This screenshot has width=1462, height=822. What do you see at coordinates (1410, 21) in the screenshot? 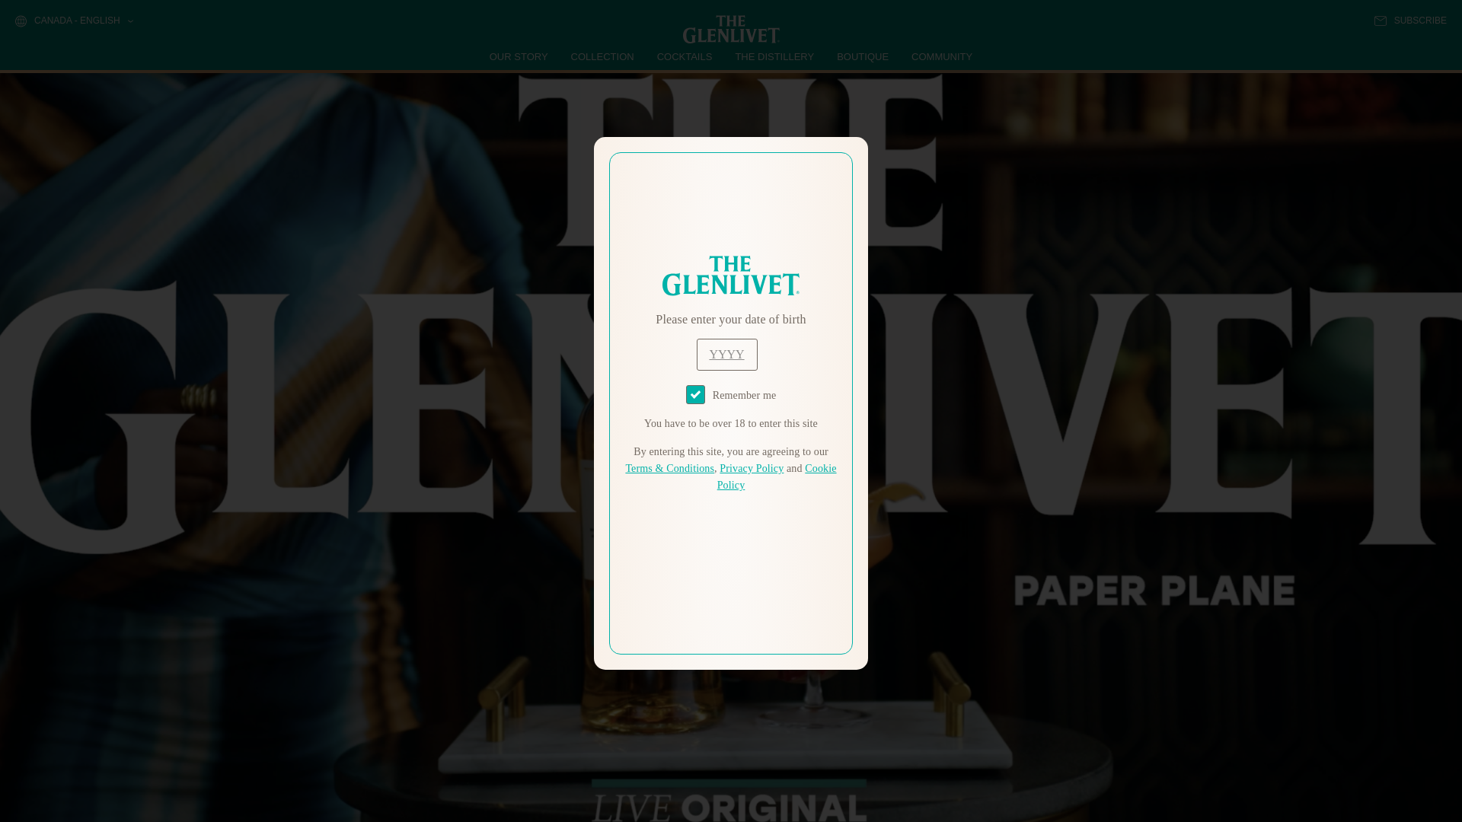
I see `SUBSCRIBE` at bounding box center [1410, 21].